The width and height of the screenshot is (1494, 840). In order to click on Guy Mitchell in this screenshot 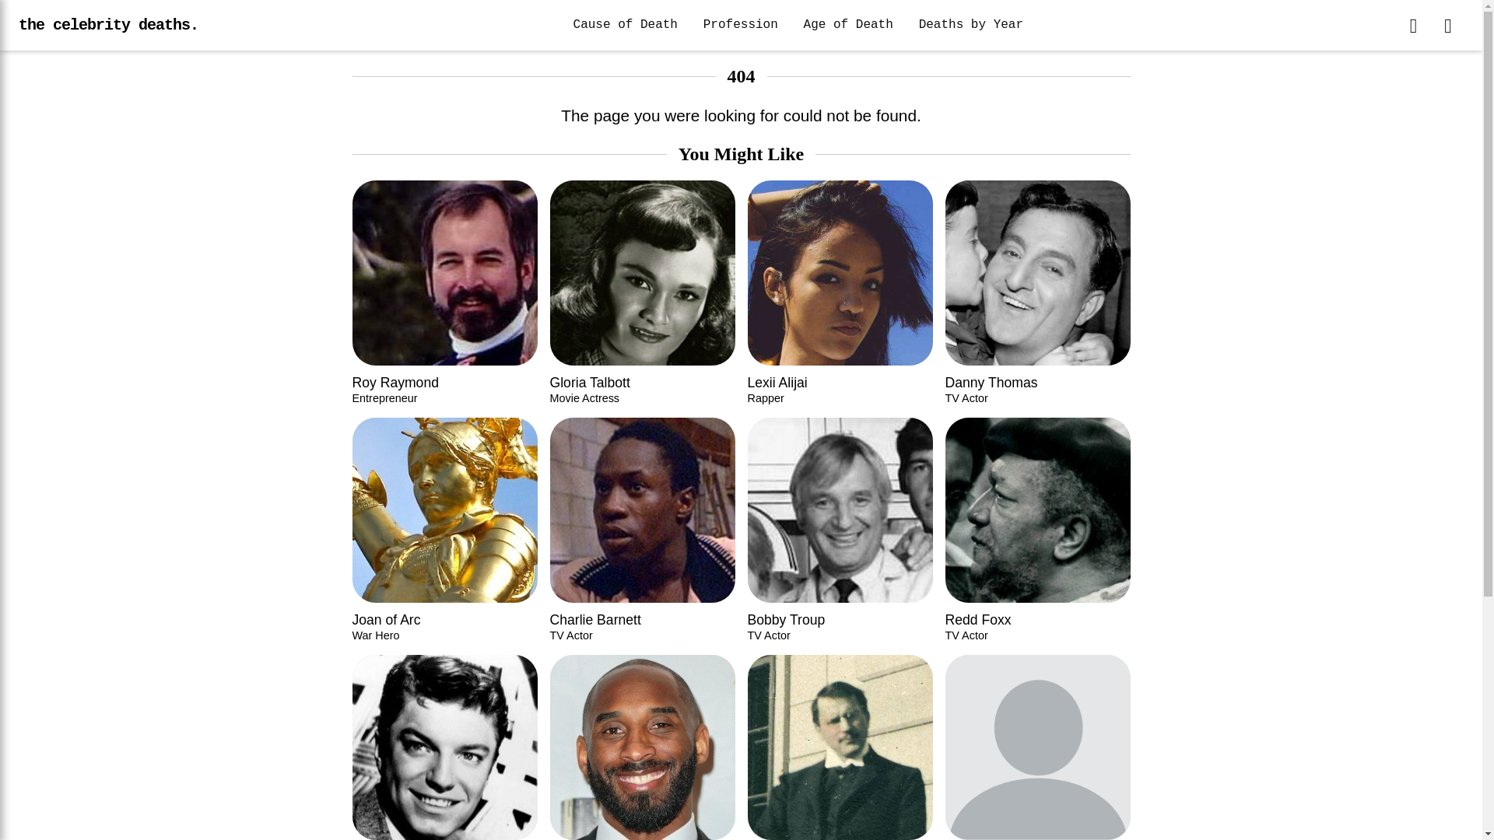, I will do `click(444, 747)`.